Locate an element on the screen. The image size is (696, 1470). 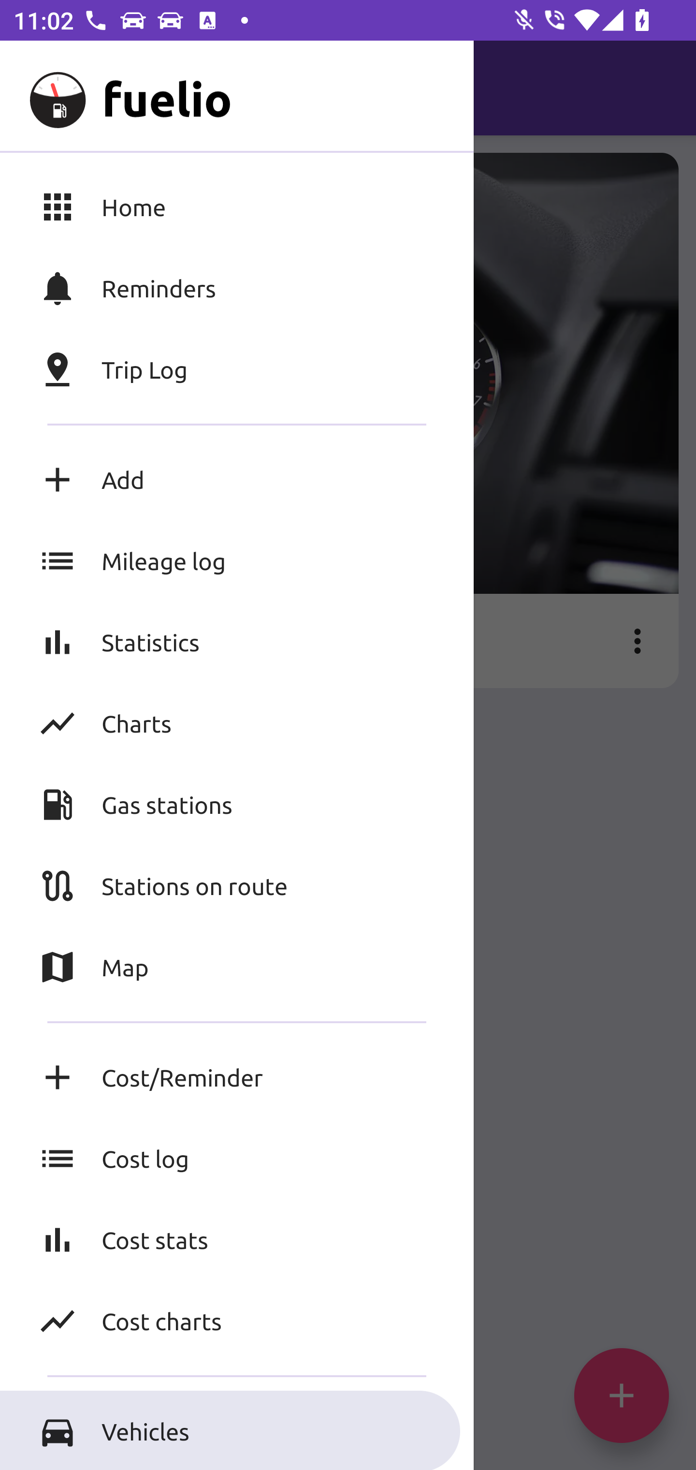
Charts is located at coordinates (237, 723).